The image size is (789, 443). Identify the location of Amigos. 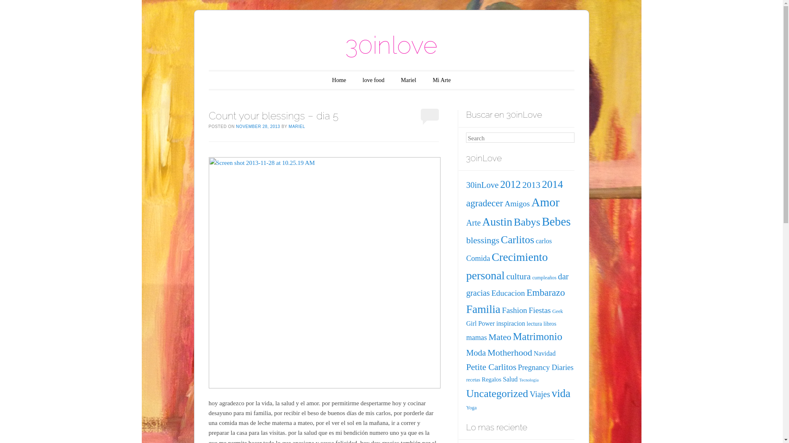
(517, 203).